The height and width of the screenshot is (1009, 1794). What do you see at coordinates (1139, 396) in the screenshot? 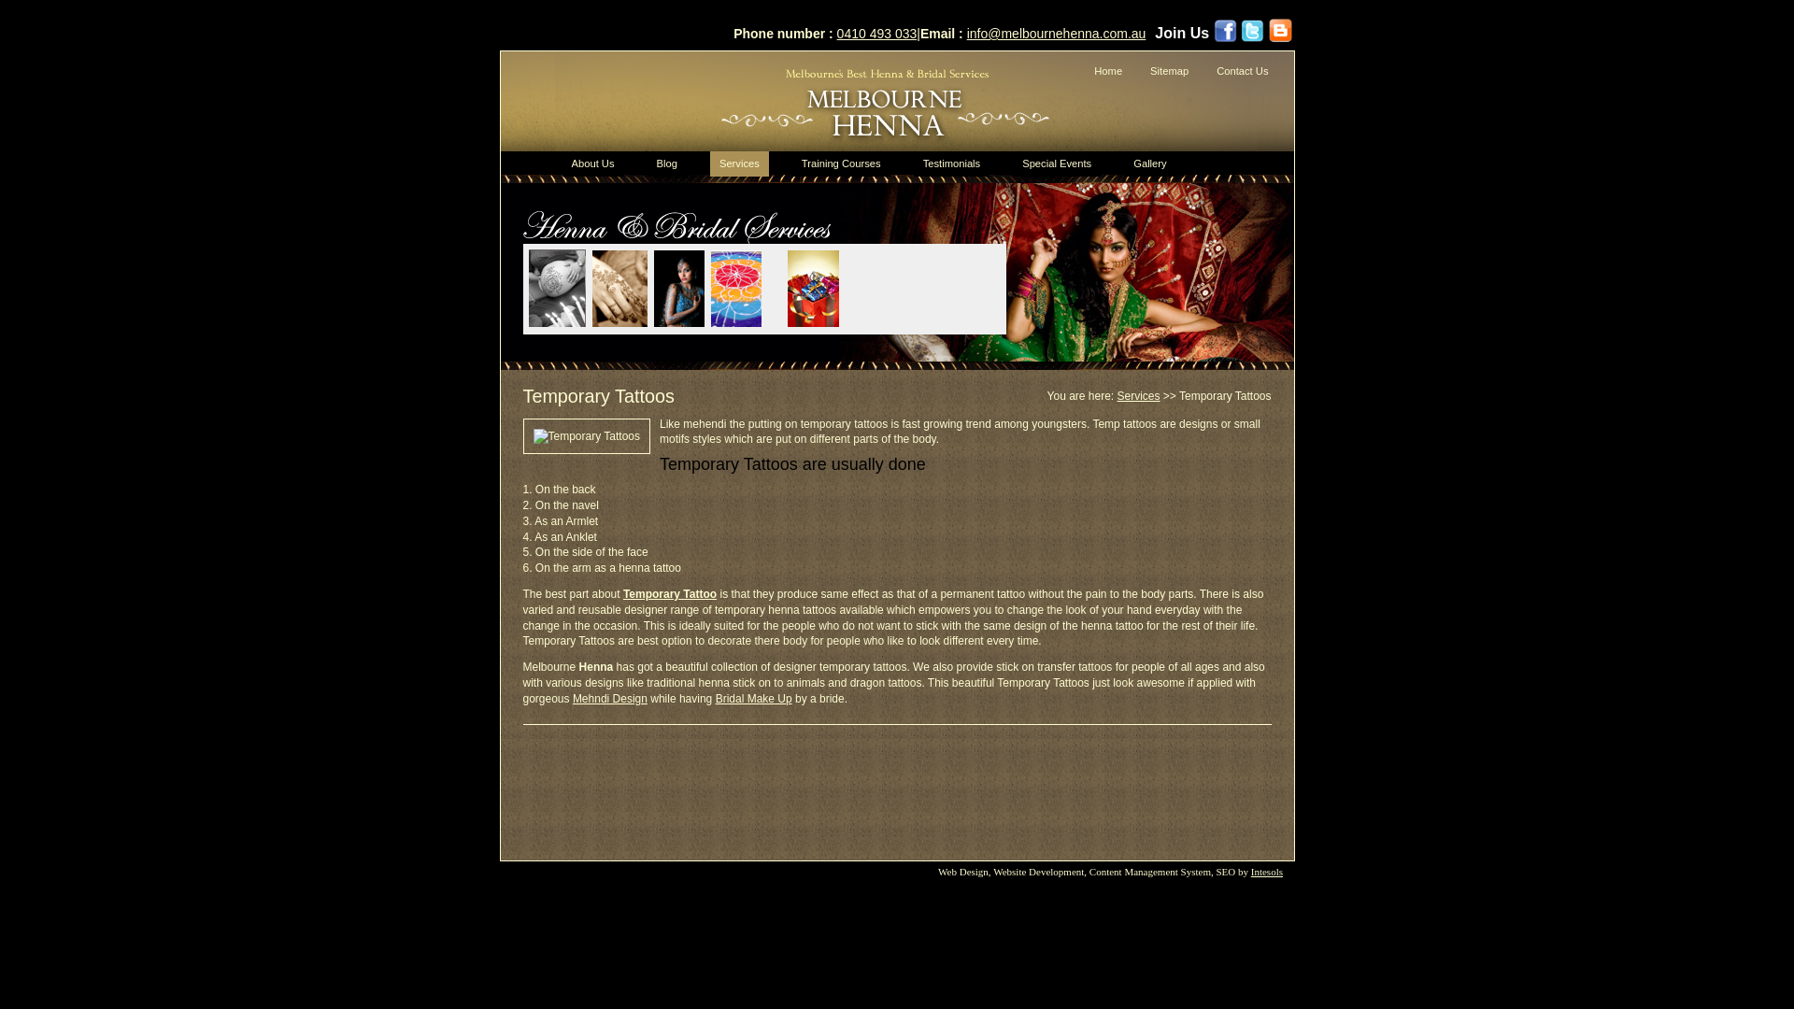
I see `Services` at bounding box center [1139, 396].